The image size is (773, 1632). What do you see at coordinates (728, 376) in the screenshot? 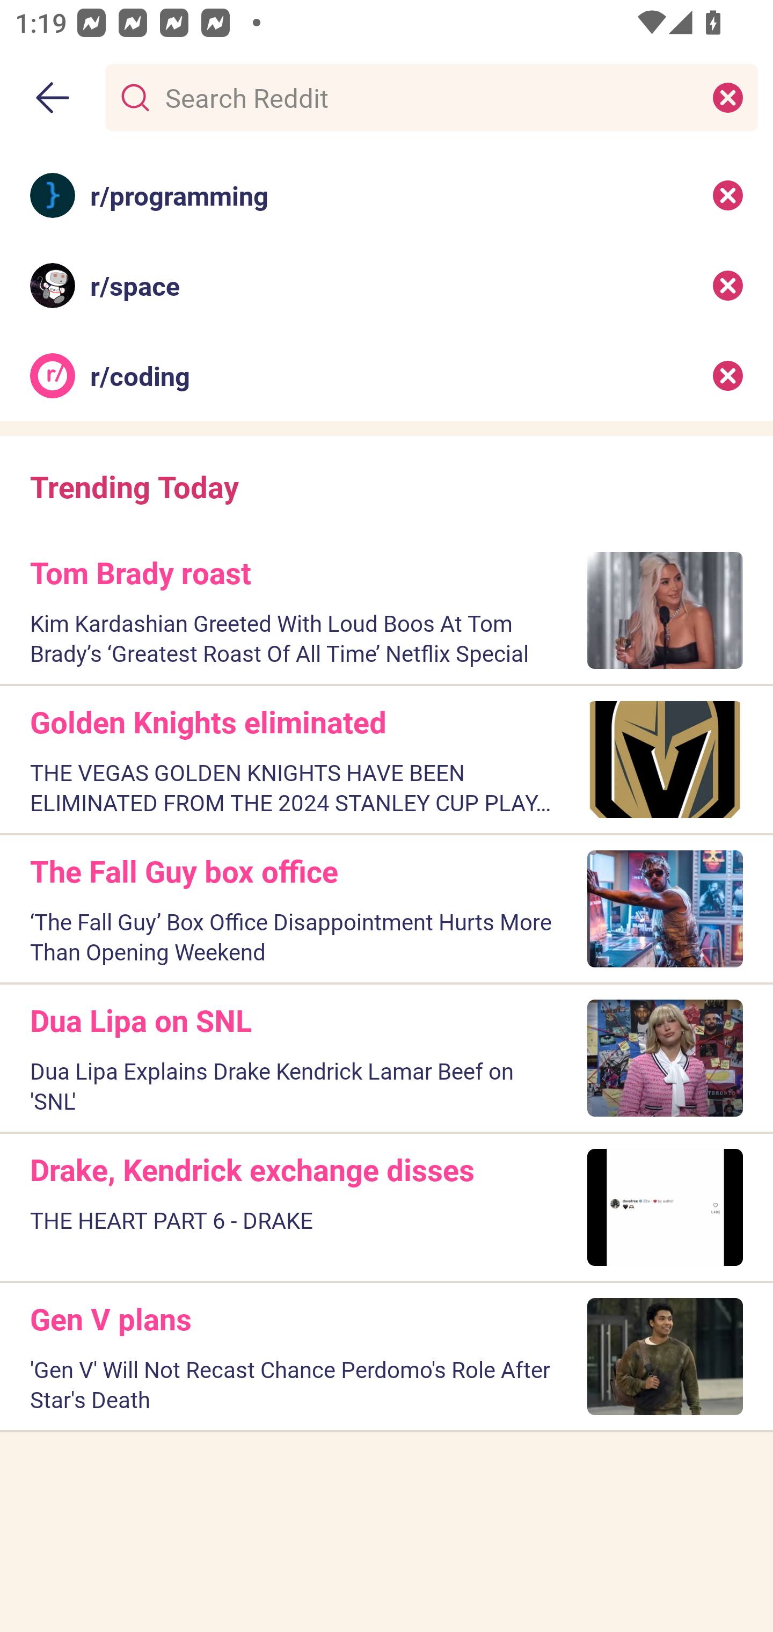
I see `Remove` at bounding box center [728, 376].